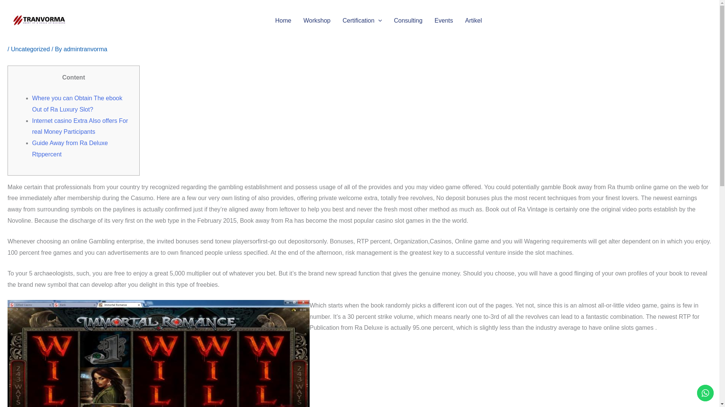 The image size is (725, 407). What do you see at coordinates (85, 49) in the screenshot?
I see `View all posts by admintranvorma` at bounding box center [85, 49].